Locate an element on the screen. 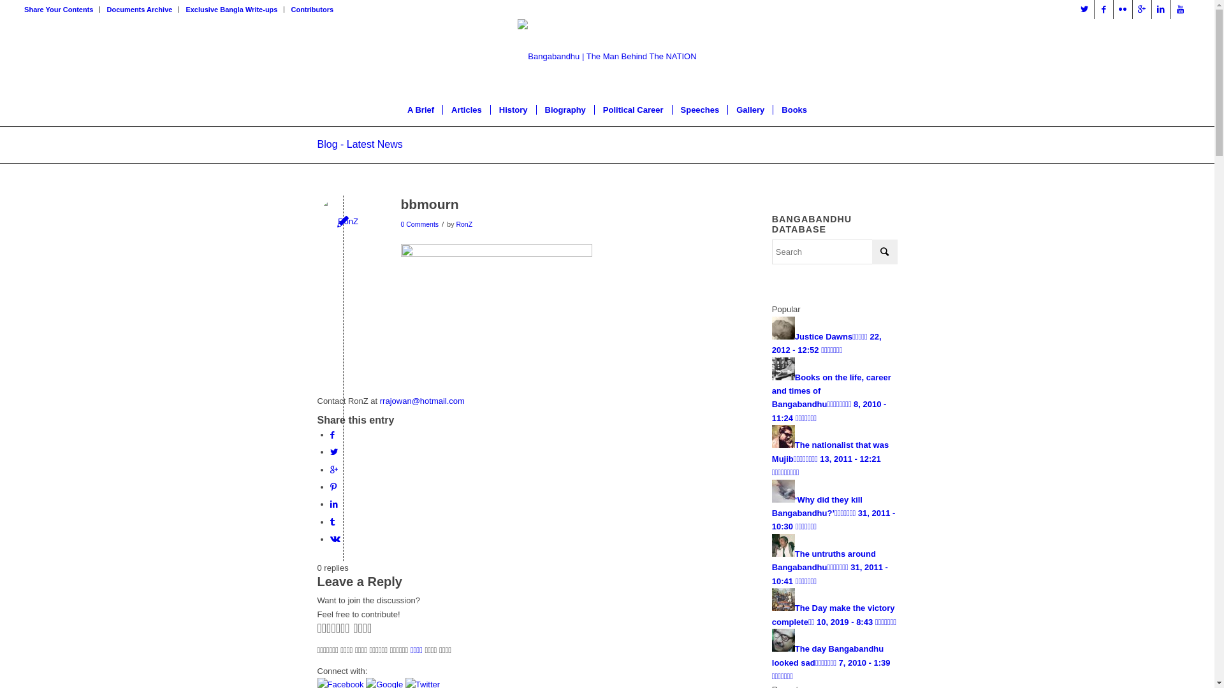 This screenshot has height=688, width=1224. Twitter is located at coordinates (1085, 10).